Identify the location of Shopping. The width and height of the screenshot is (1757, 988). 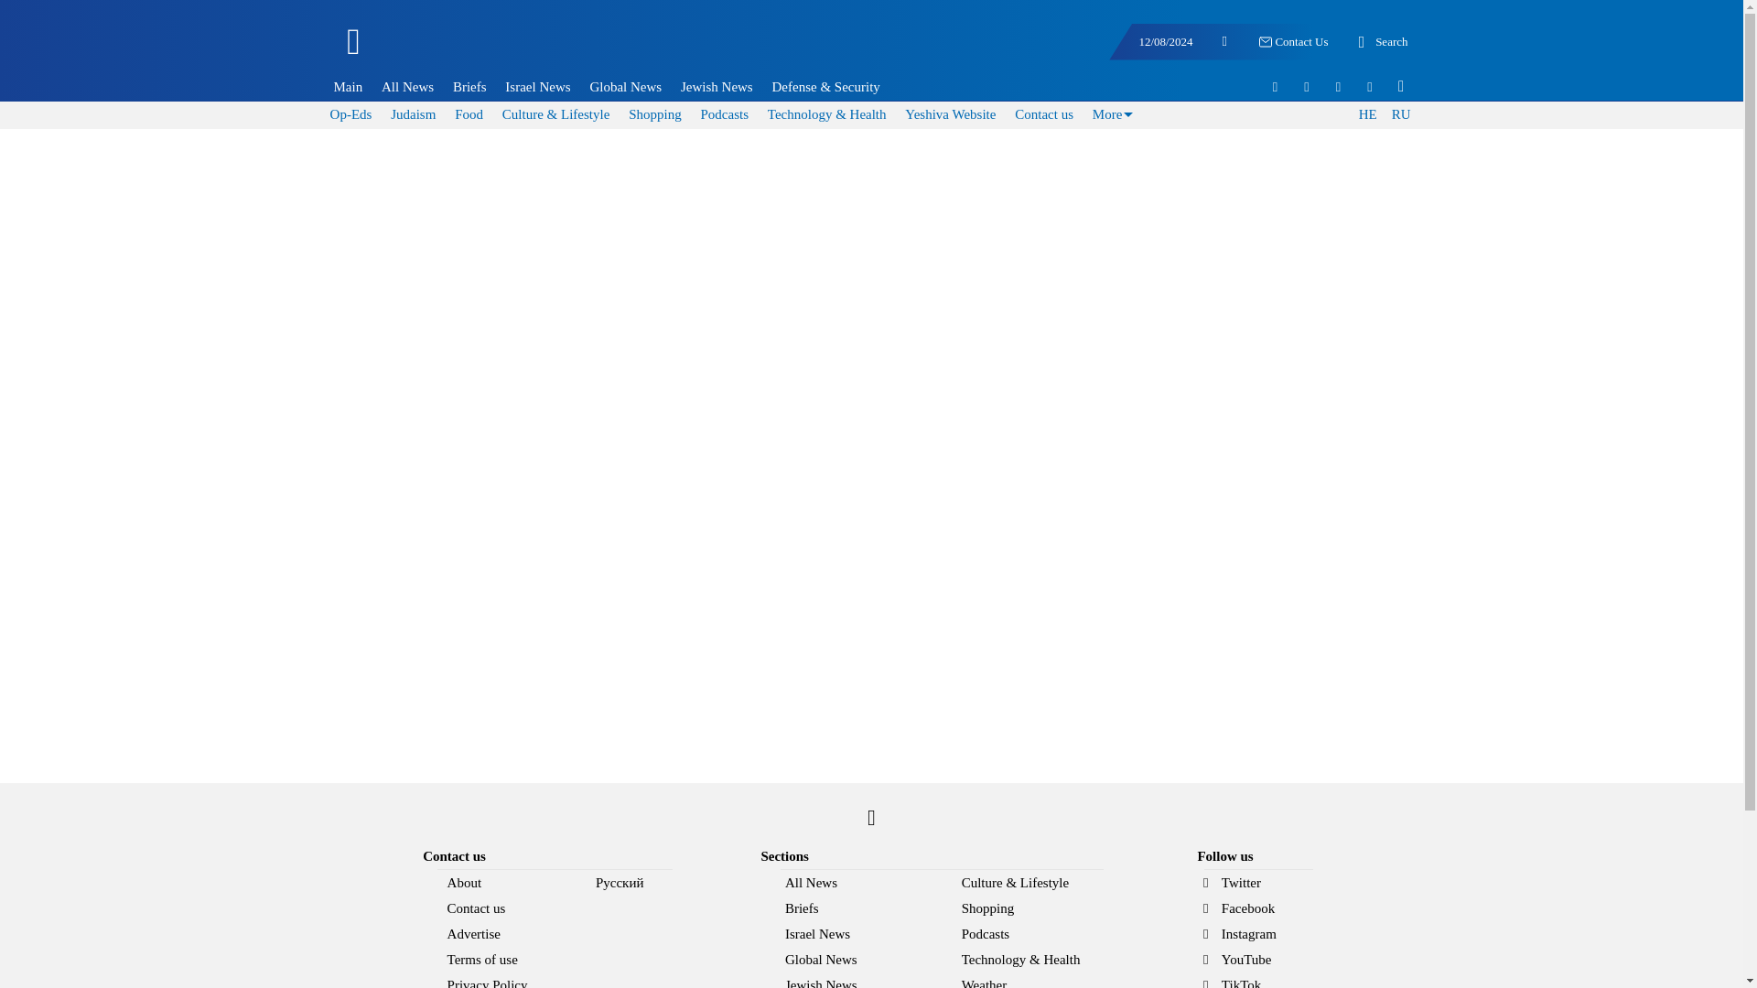
(655, 113).